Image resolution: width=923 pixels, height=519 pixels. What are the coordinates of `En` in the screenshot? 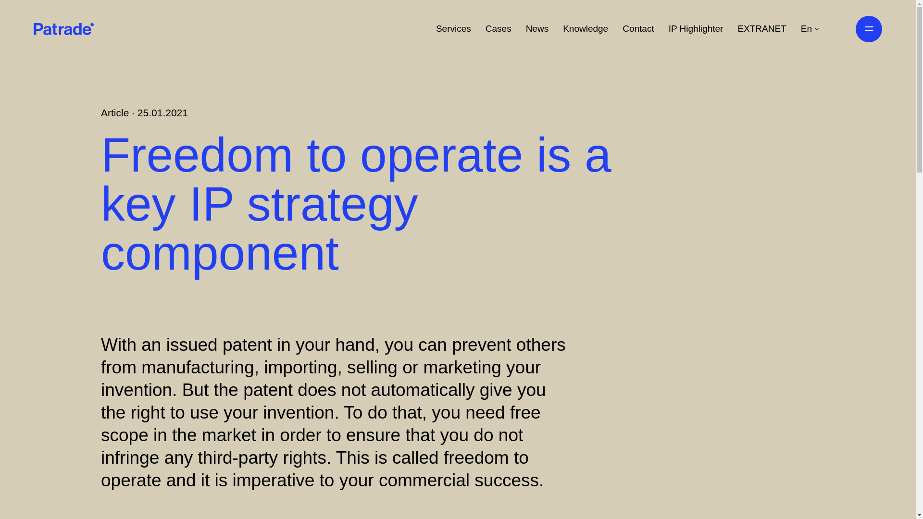 It's located at (810, 29).